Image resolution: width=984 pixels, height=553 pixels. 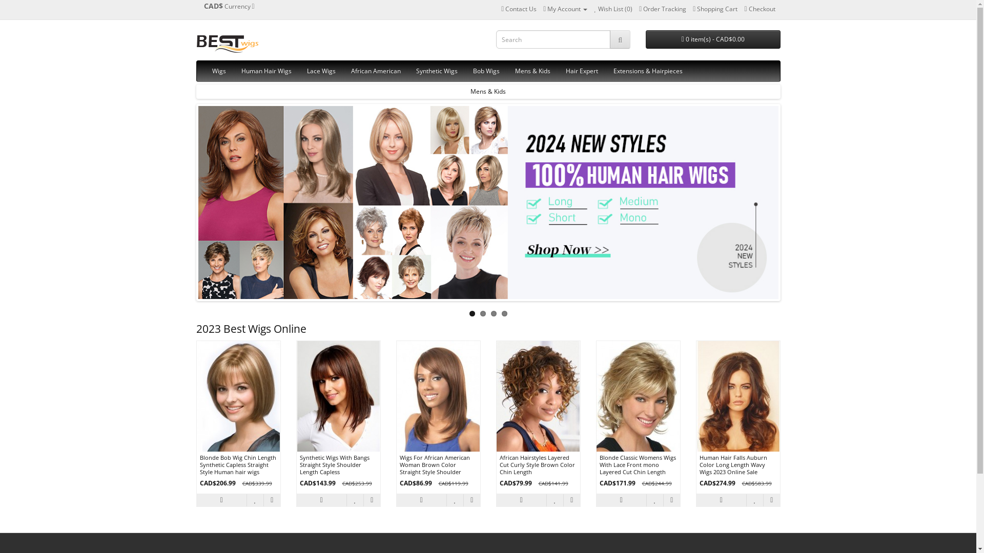 What do you see at coordinates (227, 43) in the screenshot?
I see `bestwigs` at bounding box center [227, 43].